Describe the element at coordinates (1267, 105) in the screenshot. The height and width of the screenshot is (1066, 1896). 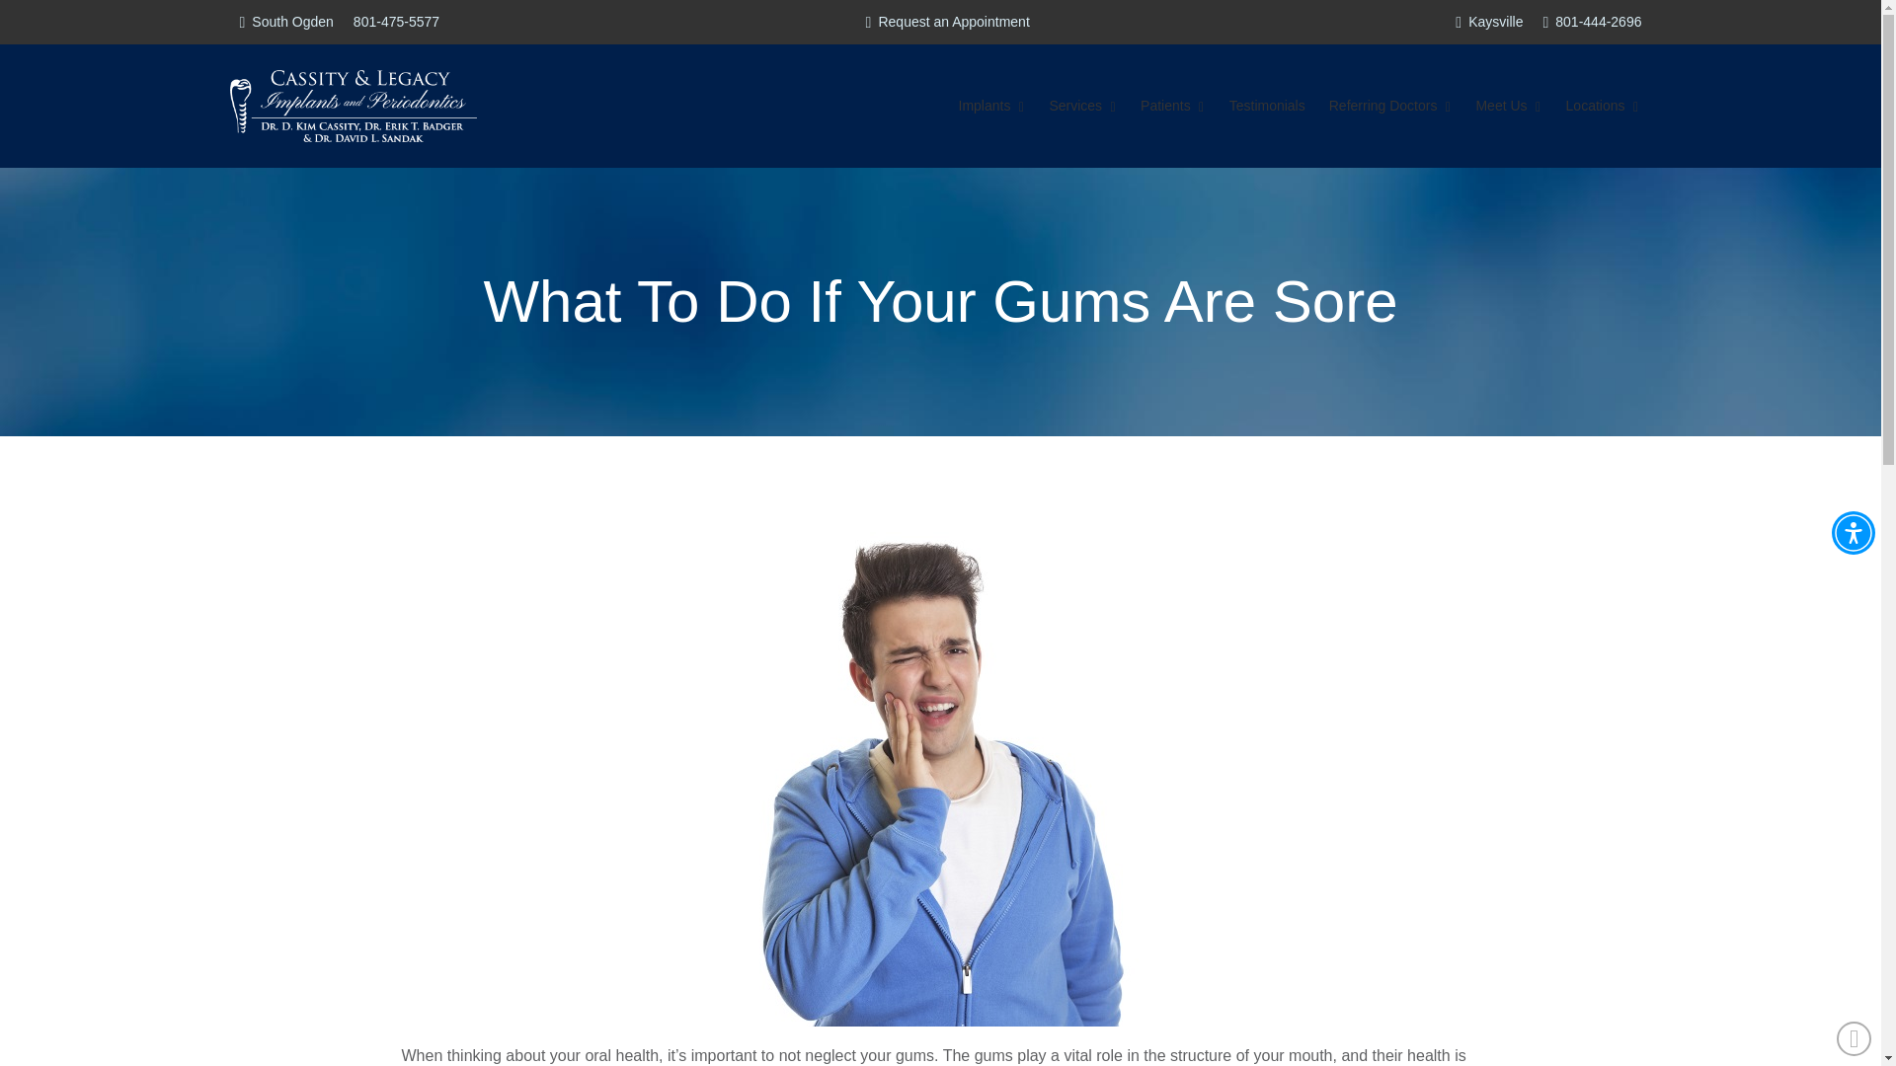
I see `Testimonials` at that location.